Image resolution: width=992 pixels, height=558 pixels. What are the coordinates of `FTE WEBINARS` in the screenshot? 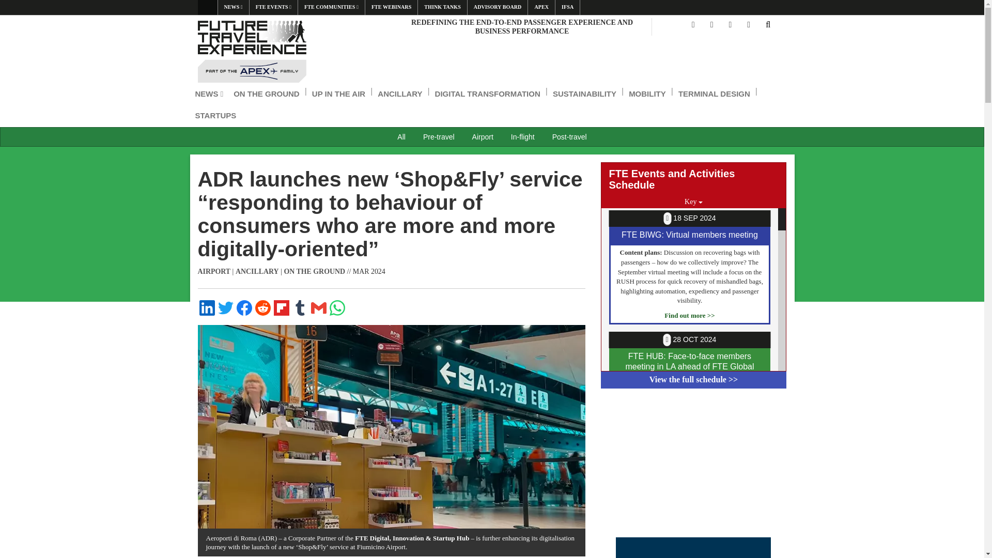 It's located at (391, 7).